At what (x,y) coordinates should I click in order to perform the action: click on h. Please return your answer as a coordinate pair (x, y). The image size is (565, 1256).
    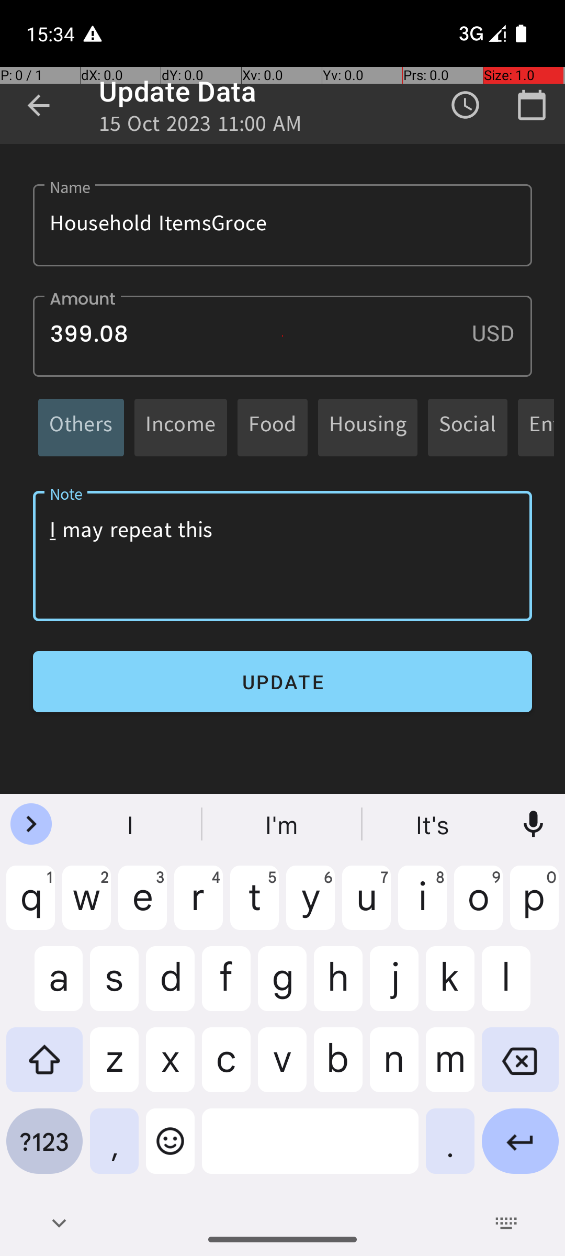
    Looking at the image, I should click on (338, 987).